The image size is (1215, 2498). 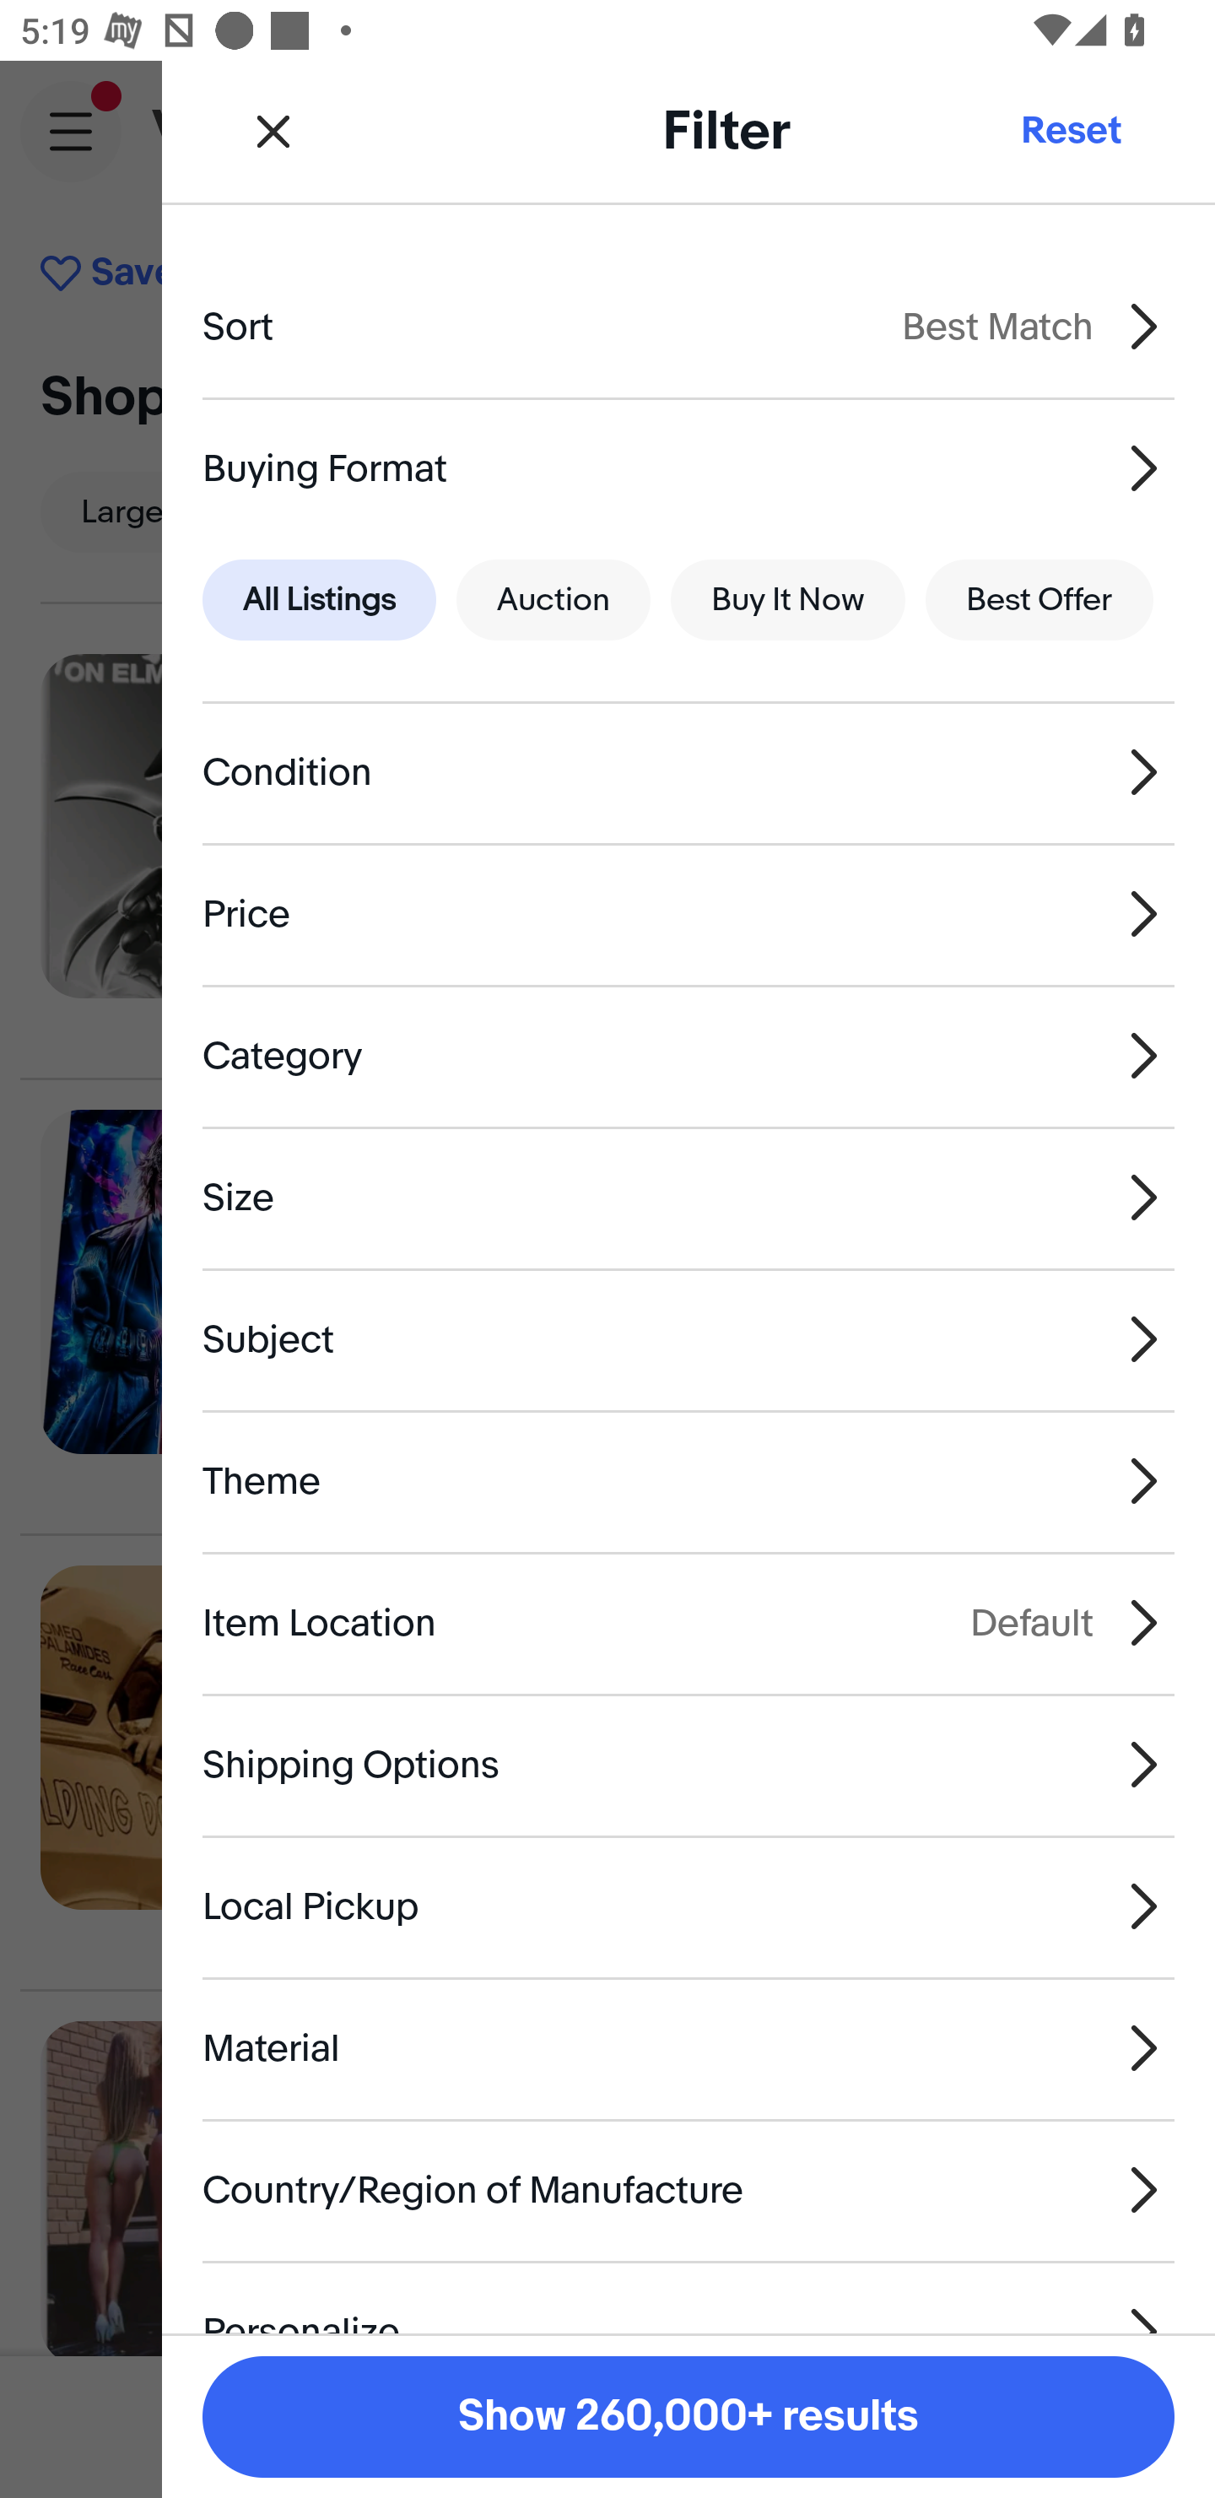 I want to click on Size, so click(x=688, y=1197).